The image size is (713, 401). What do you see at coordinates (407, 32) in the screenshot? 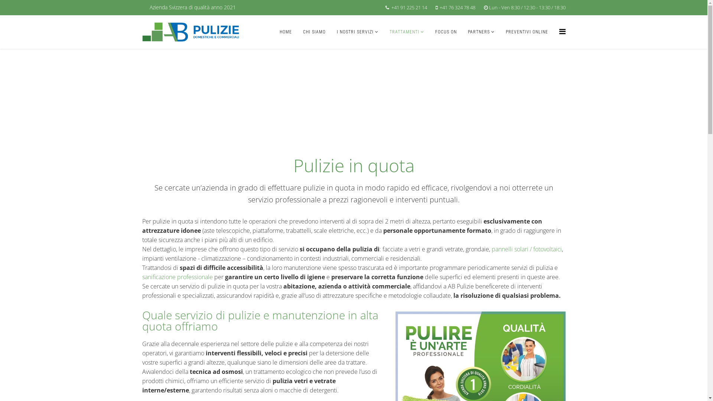
I see `TRATTAMENTI` at bounding box center [407, 32].